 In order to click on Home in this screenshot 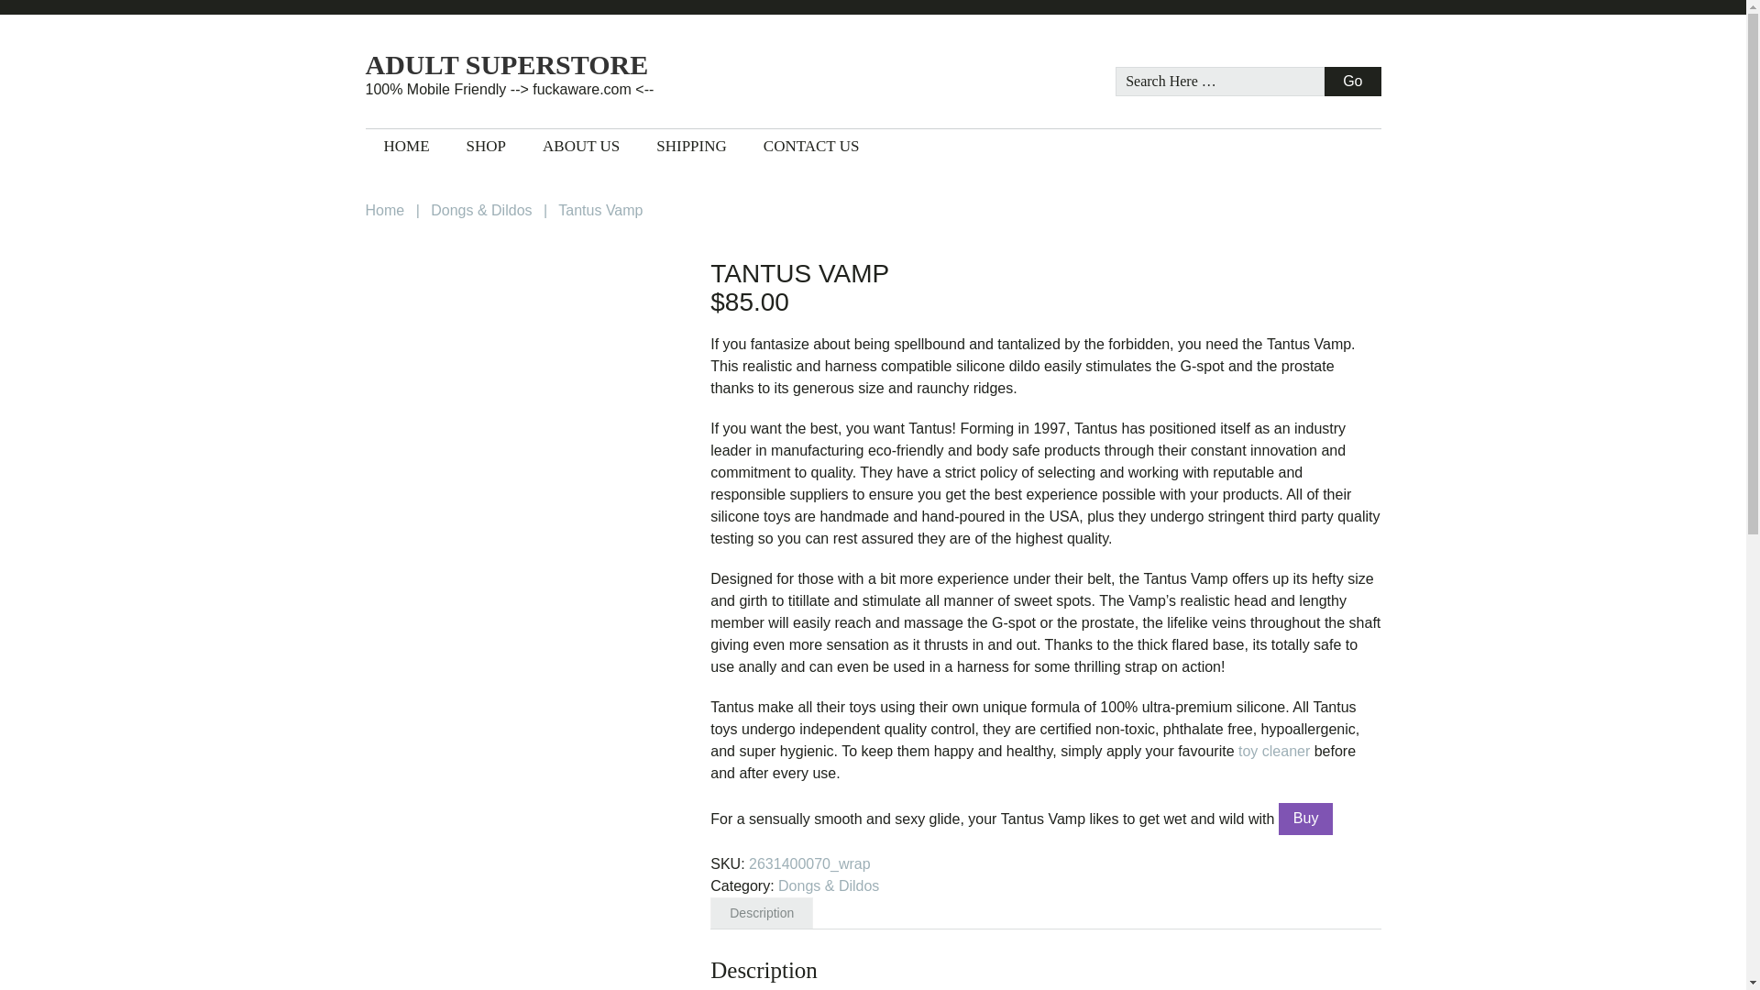, I will do `click(384, 210)`.